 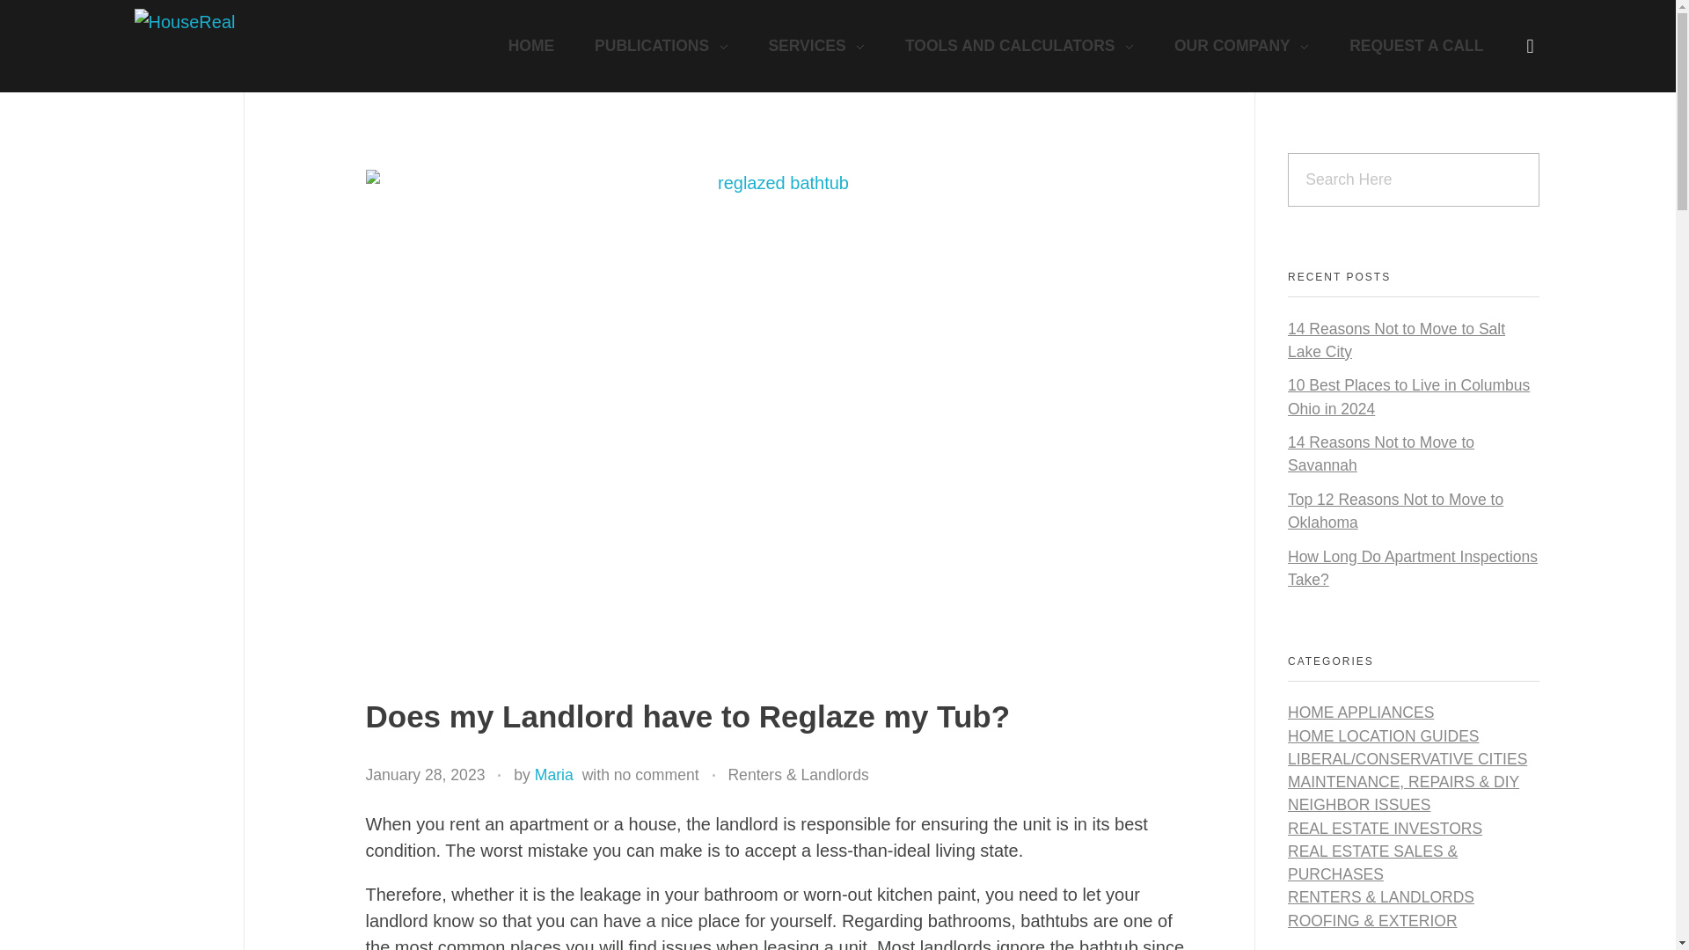 What do you see at coordinates (816, 46) in the screenshot?
I see `SERVICES` at bounding box center [816, 46].